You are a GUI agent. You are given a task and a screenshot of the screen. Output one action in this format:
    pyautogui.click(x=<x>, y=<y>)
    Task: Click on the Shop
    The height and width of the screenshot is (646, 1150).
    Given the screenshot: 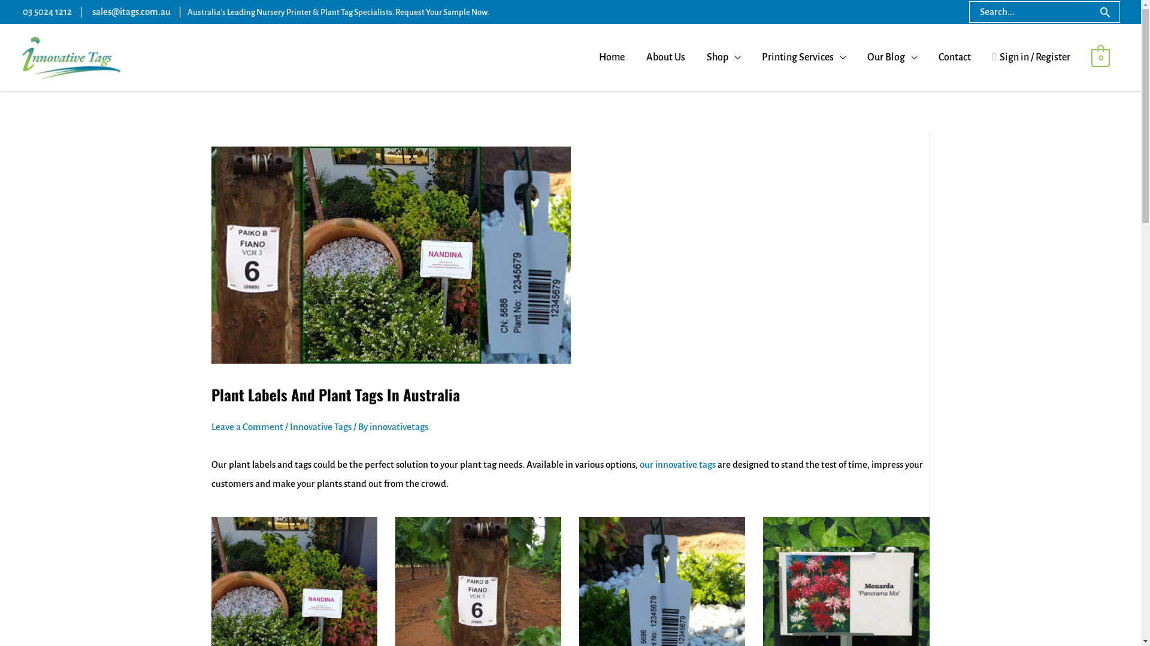 What is the action you would take?
    pyautogui.click(x=724, y=57)
    